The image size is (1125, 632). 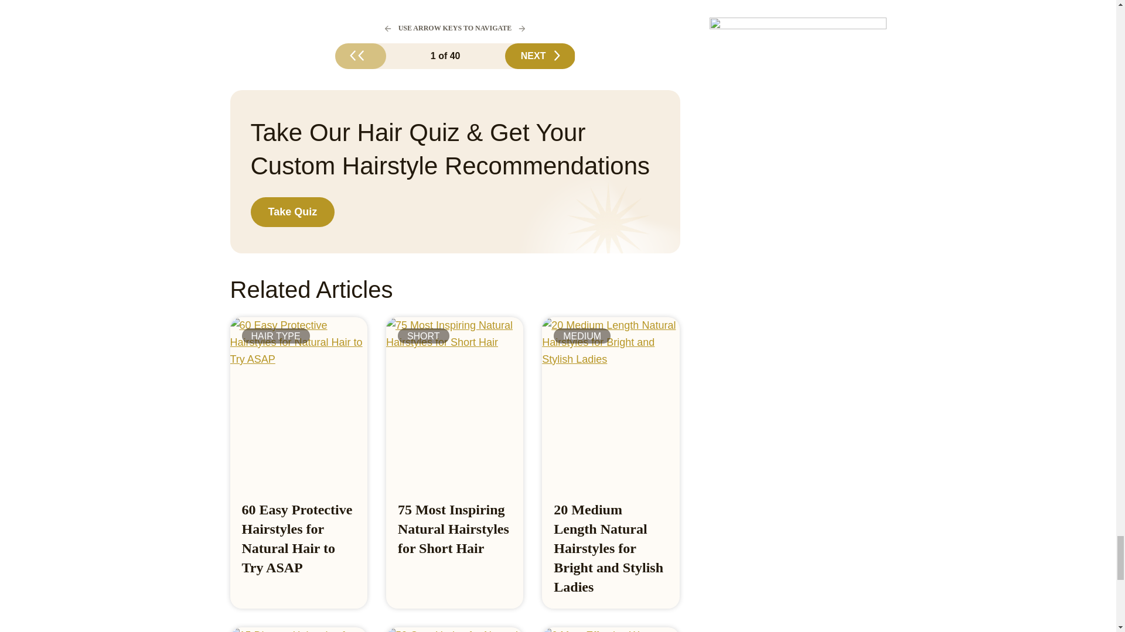 What do you see at coordinates (454, 630) in the screenshot?
I see `50 Cute Updos for Natural Hair` at bounding box center [454, 630].